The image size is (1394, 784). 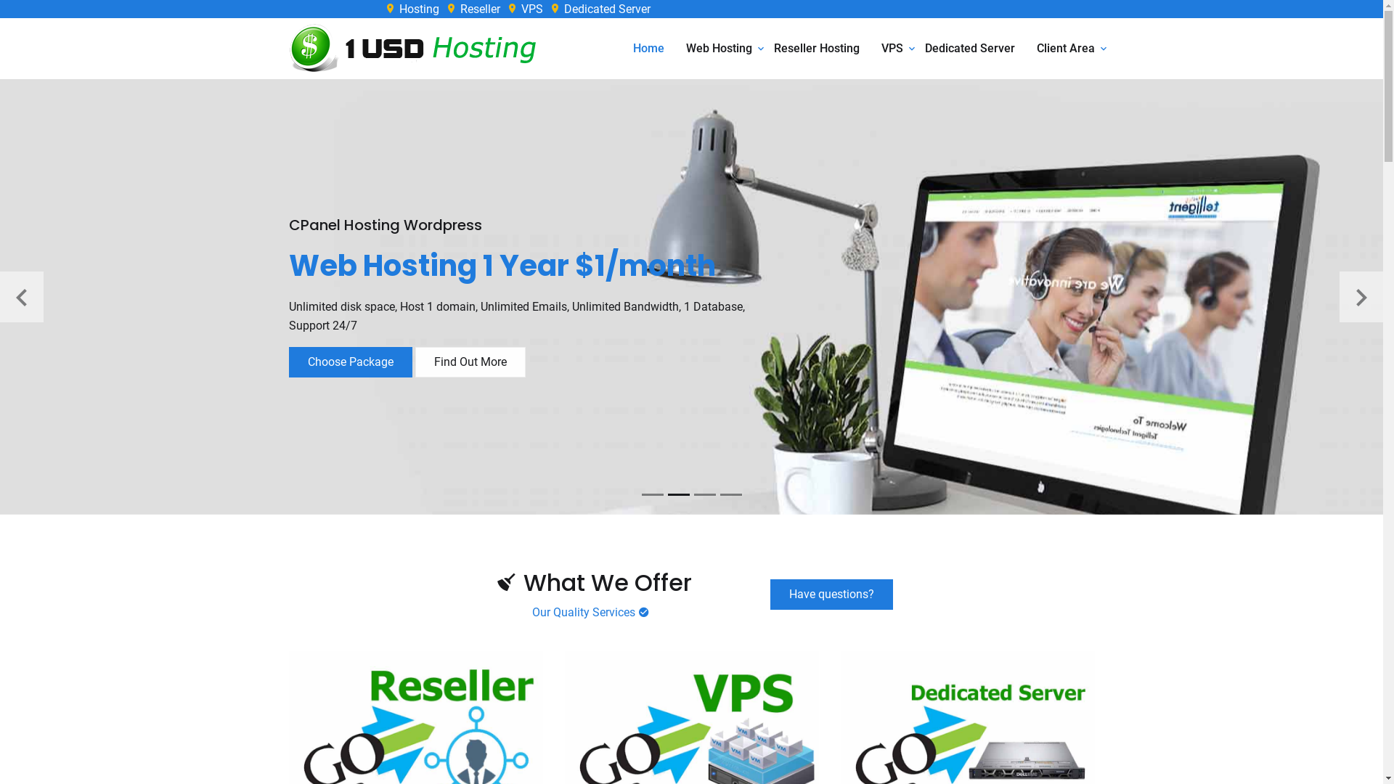 I want to click on Next, so click(x=1361, y=297).